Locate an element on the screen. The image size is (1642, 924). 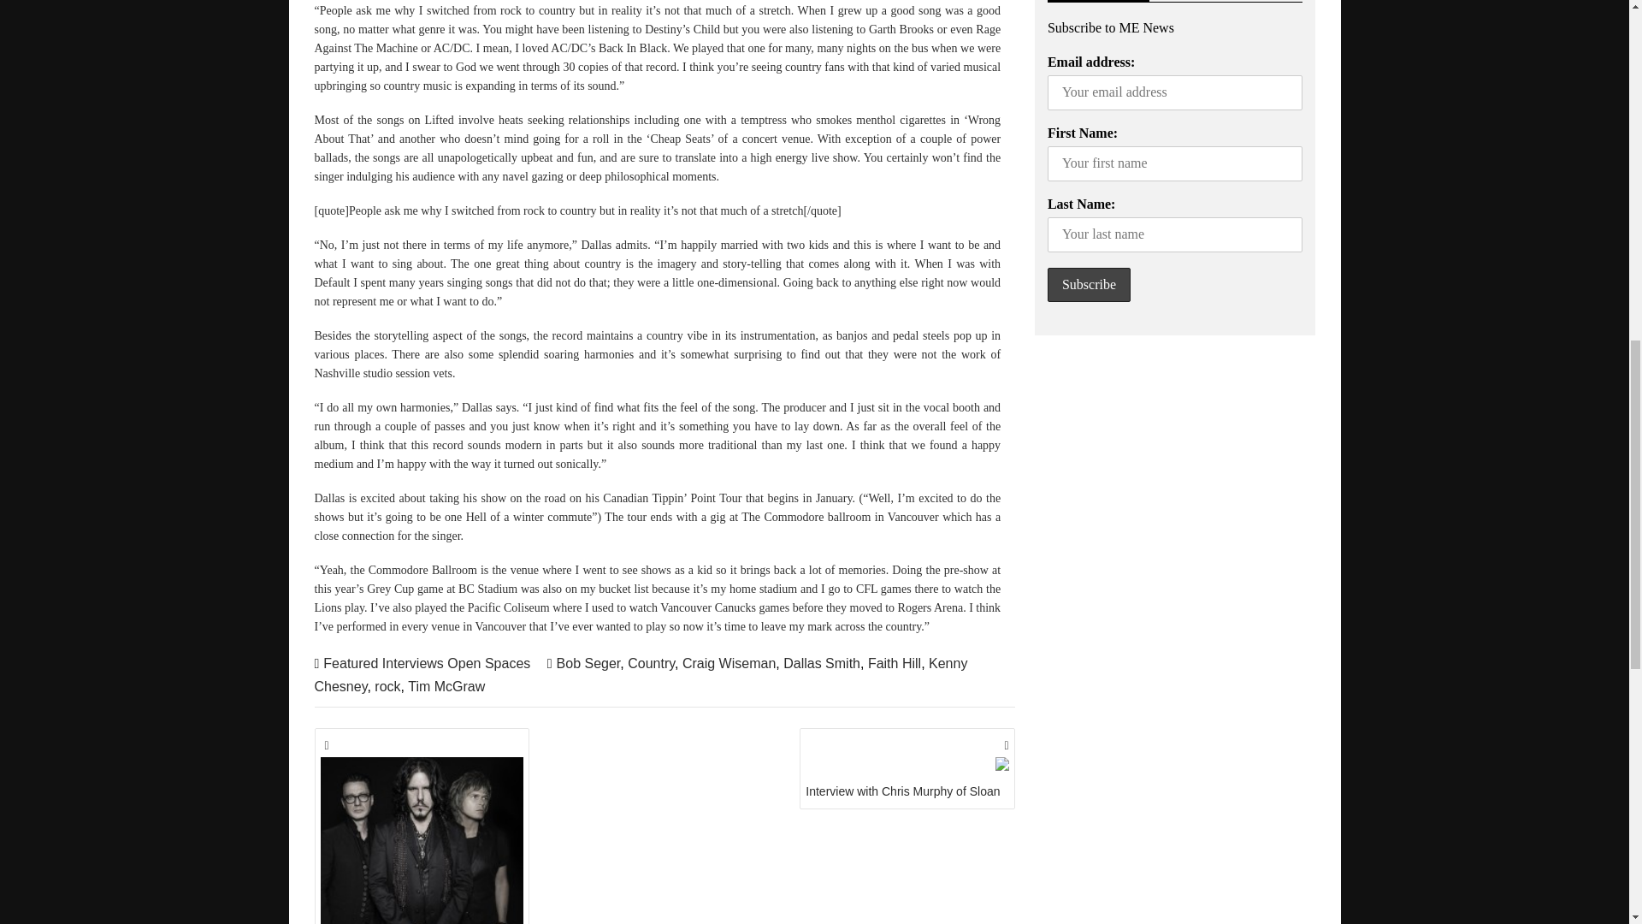
Open Spaces is located at coordinates (488, 663).